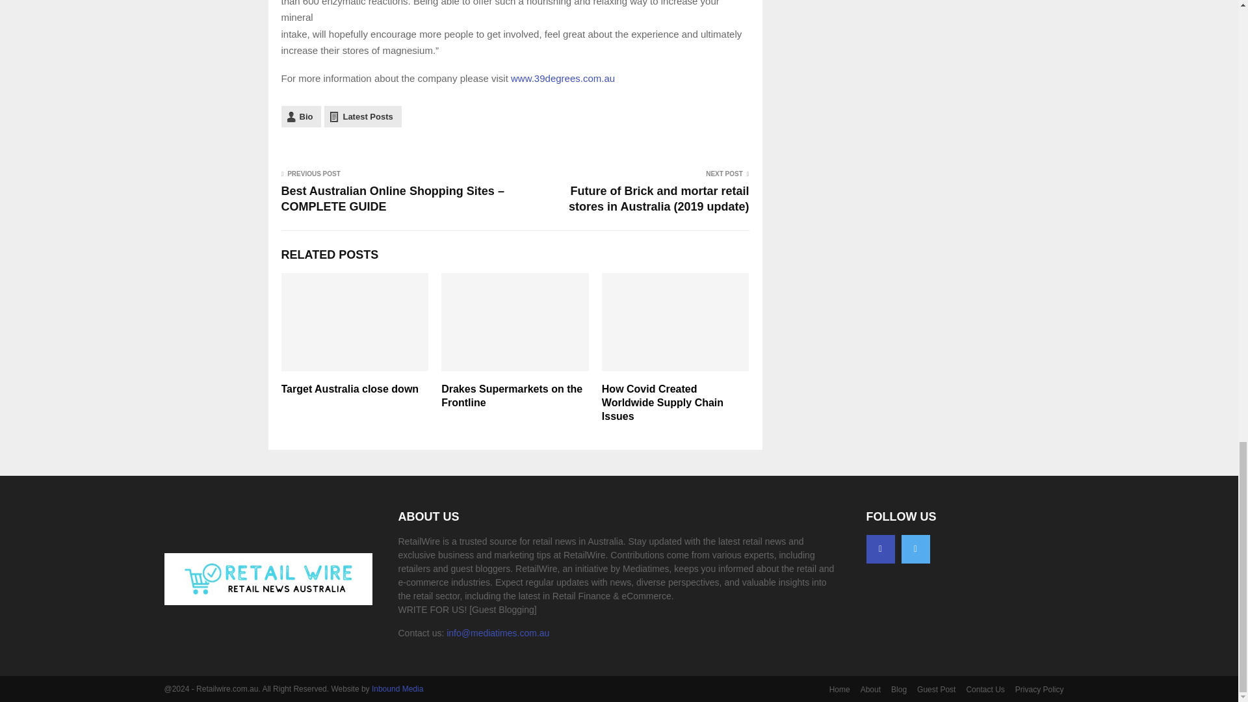  Describe the element at coordinates (563, 78) in the screenshot. I see `www.39degrees.com.au` at that location.